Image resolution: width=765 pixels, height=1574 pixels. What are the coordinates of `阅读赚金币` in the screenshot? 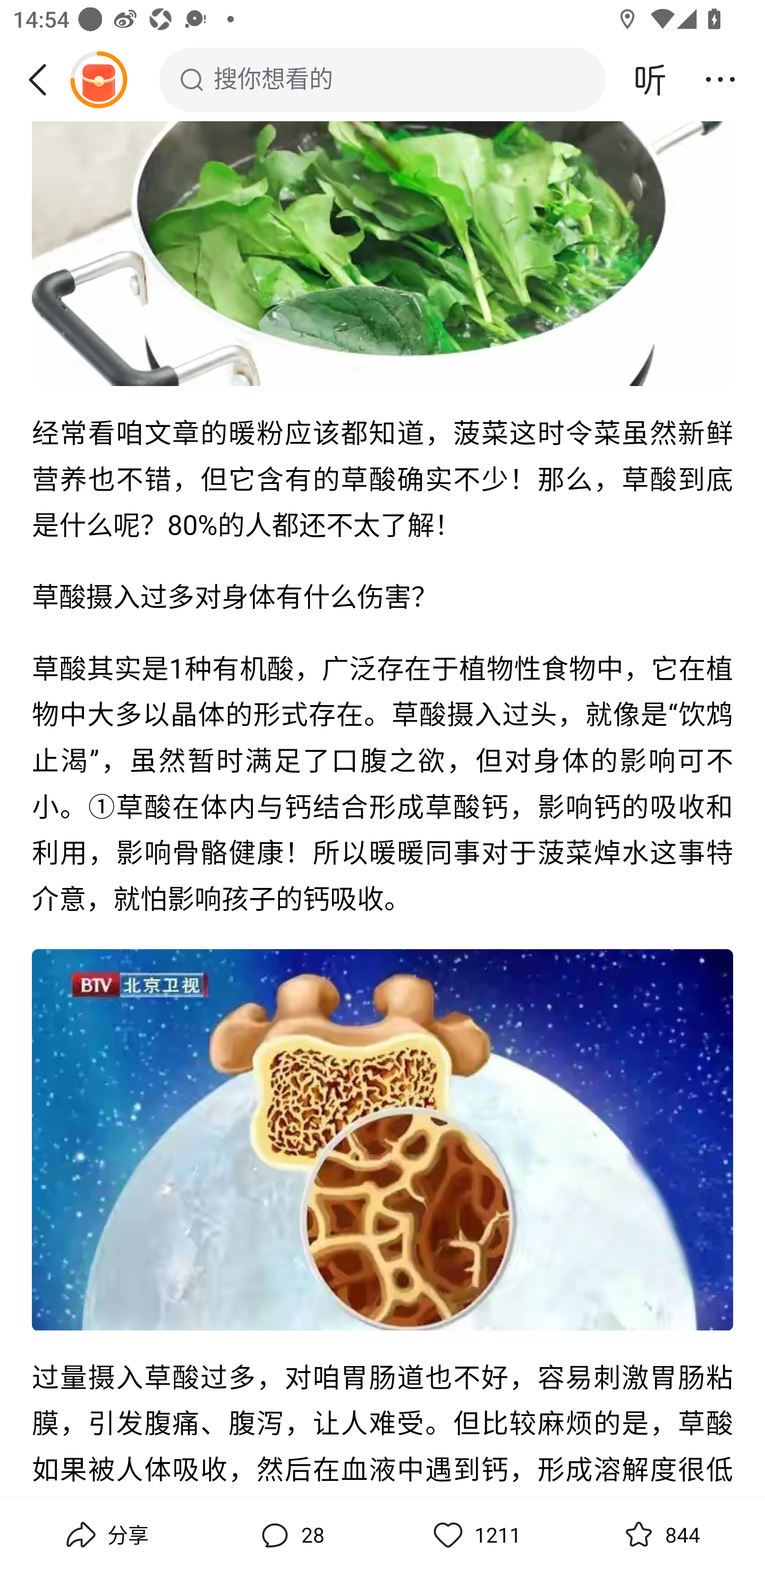 It's located at (98, 79).